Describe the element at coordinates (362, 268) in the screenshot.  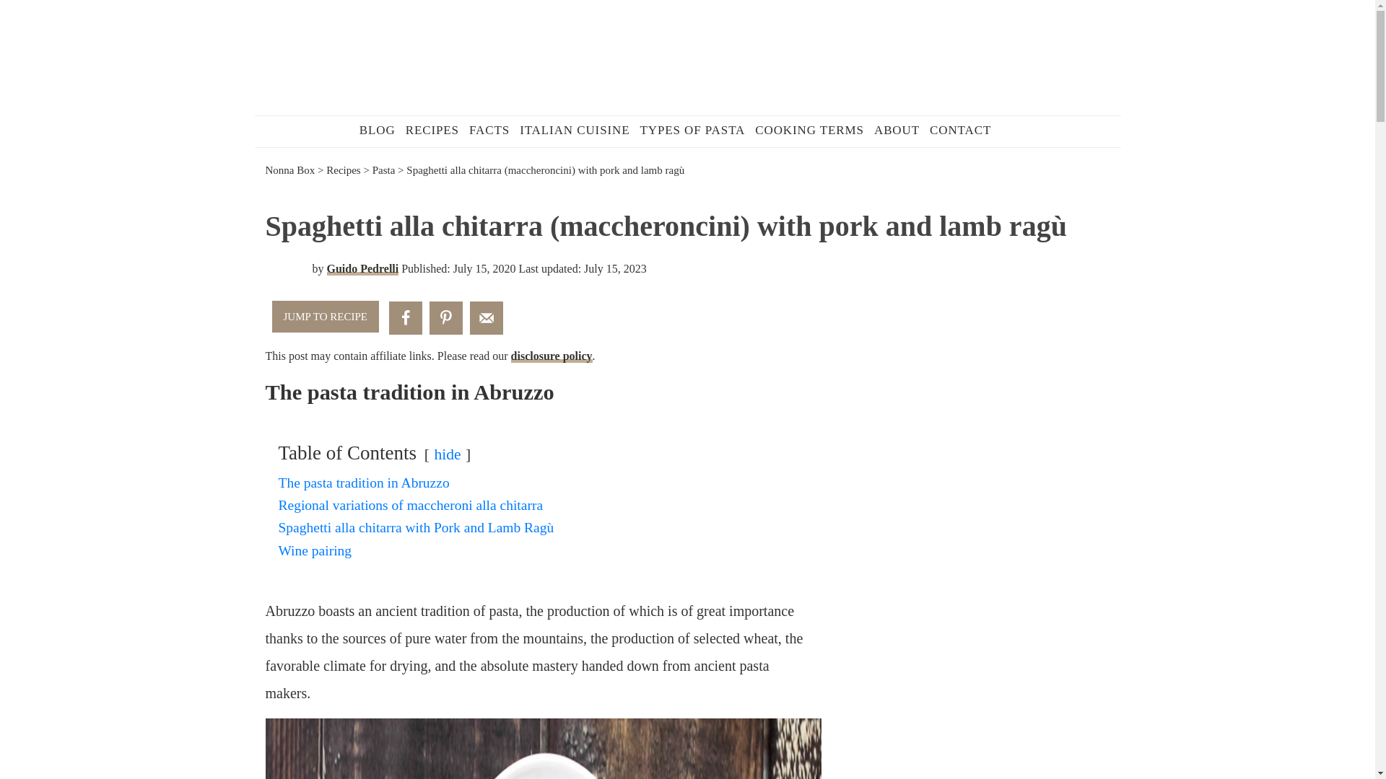
I see `Guido Pedrelli` at that location.